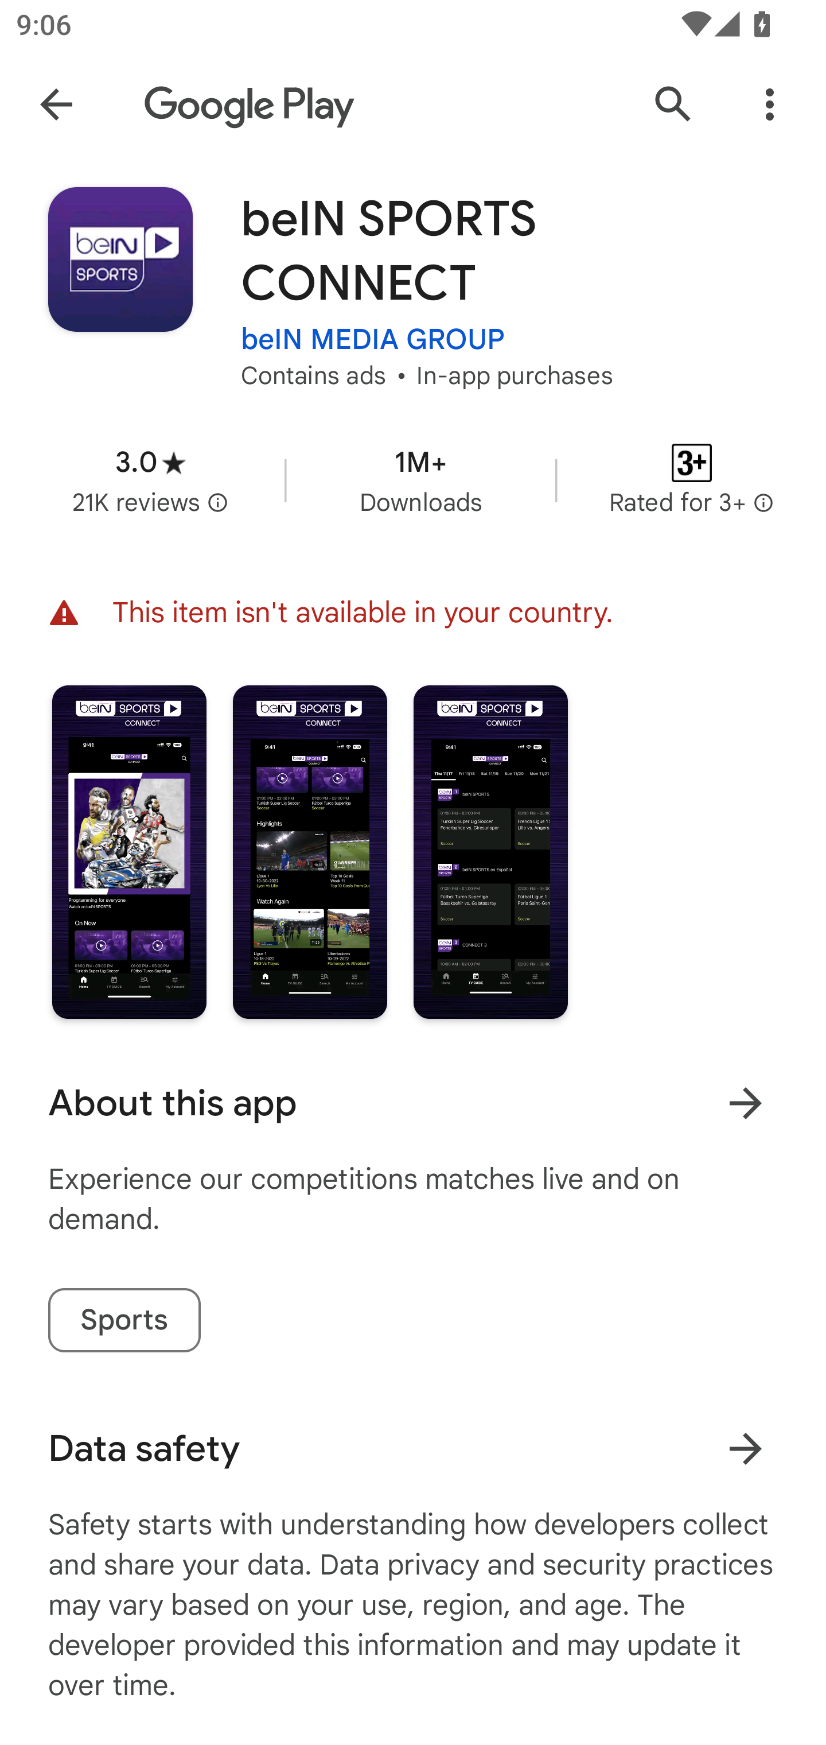 This screenshot has height=1745, width=826. Describe the element at coordinates (373, 339) in the screenshot. I see `beIN MEDIA GROUP` at that location.